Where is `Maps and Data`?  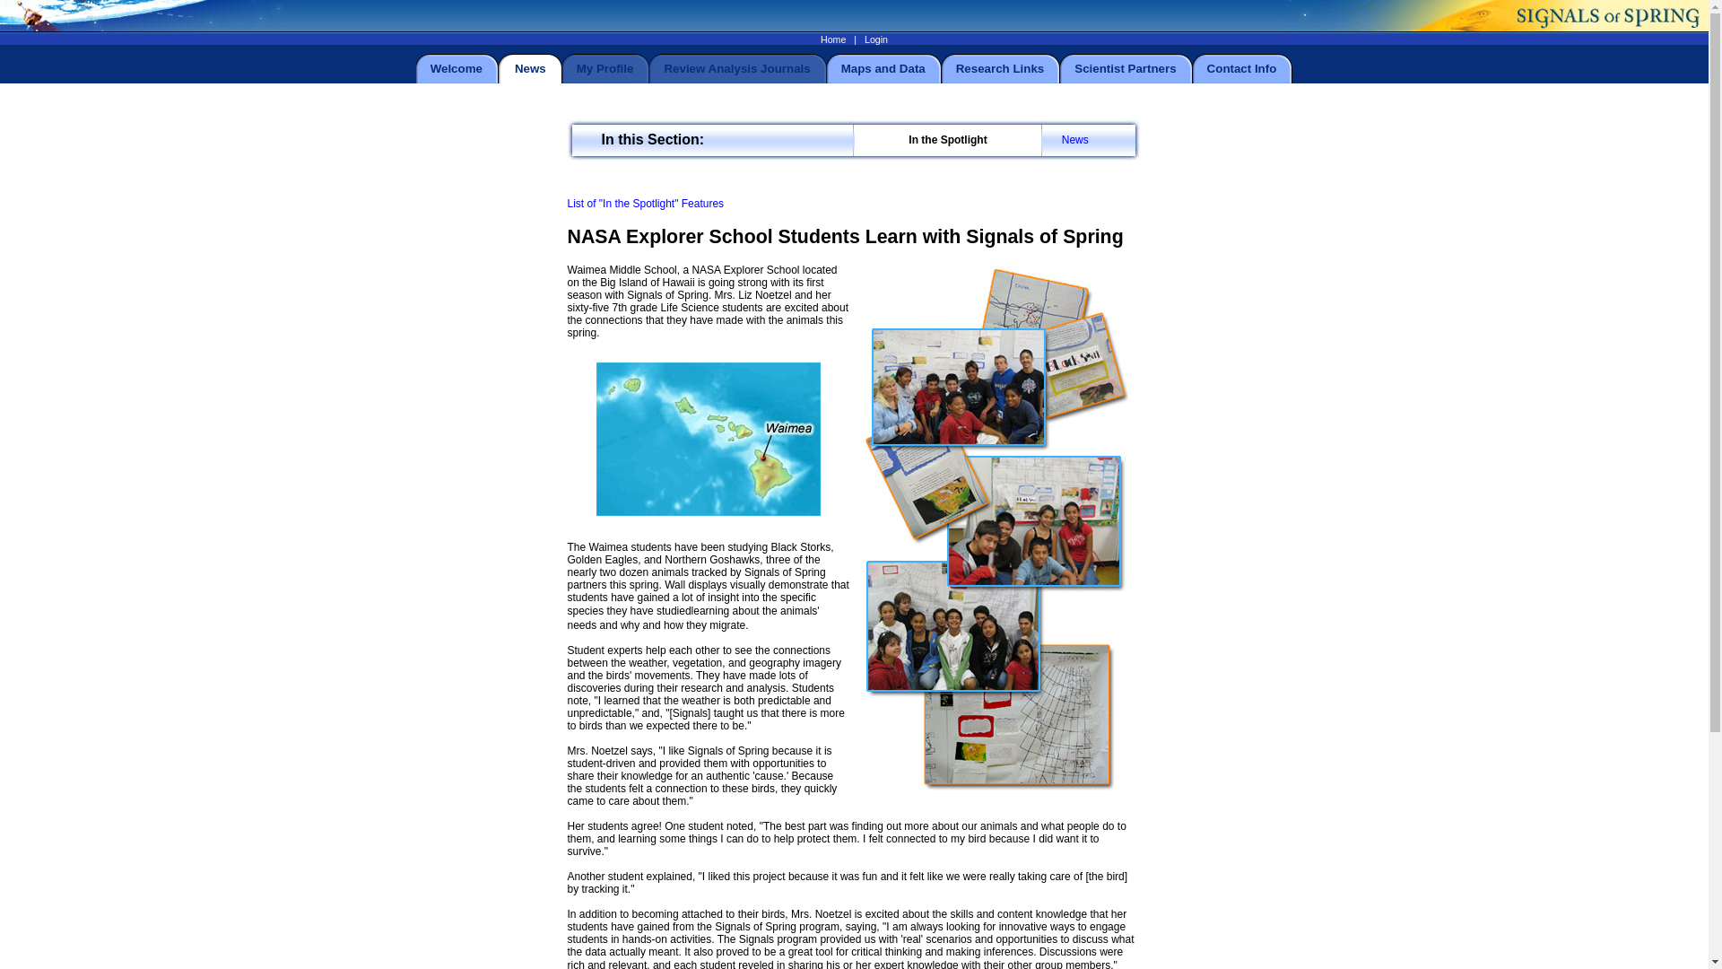
Maps and Data is located at coordinates (883, 68).